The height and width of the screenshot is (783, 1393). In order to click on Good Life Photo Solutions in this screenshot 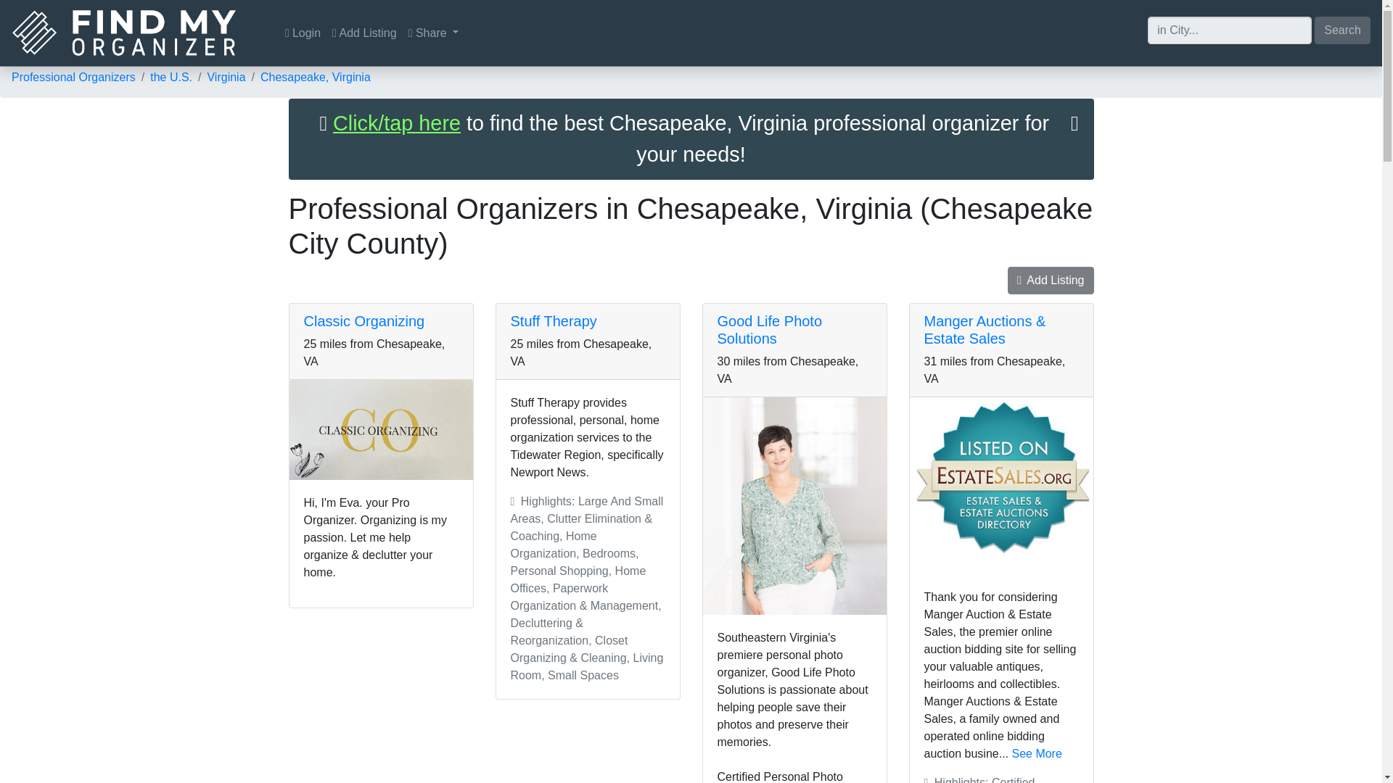, I will do `click(769, 330)`.